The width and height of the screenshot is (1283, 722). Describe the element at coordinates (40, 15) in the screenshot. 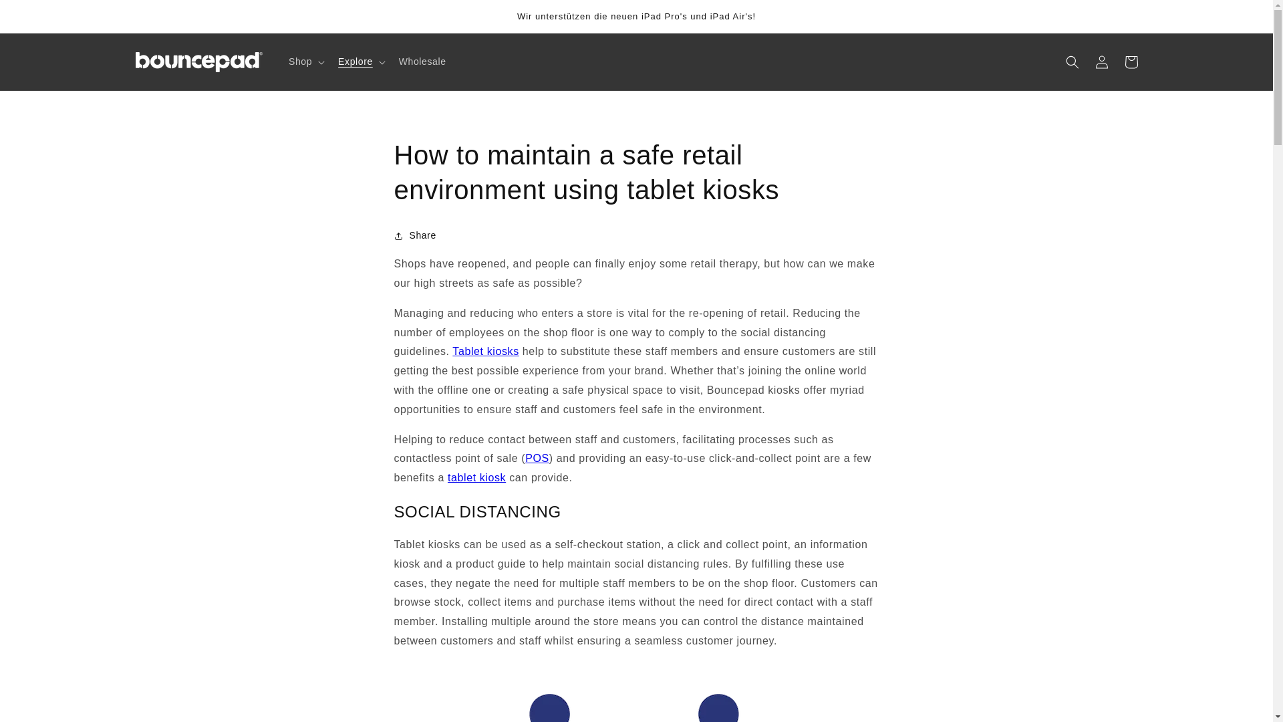

I see `Skip to content` at that location.